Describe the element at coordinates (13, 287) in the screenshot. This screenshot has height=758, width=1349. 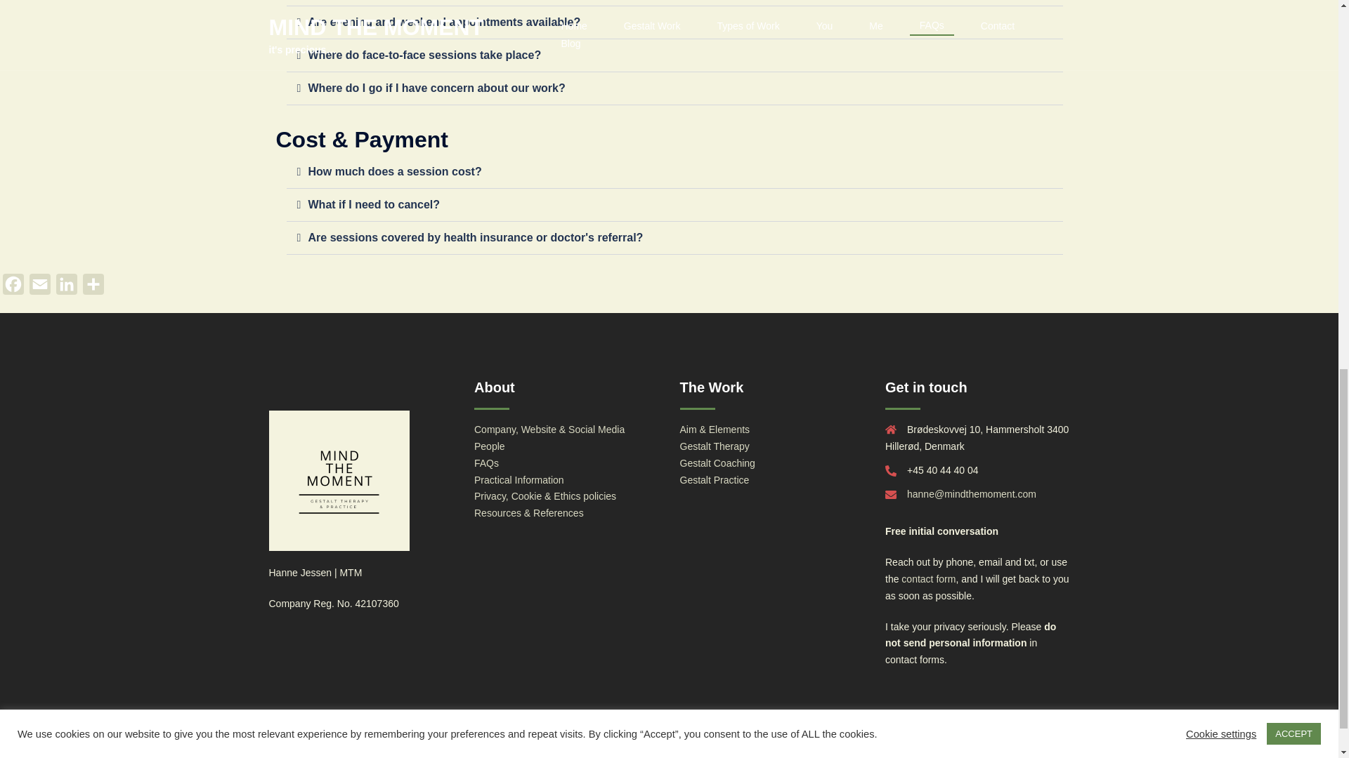
I see `Facebook` at that location.